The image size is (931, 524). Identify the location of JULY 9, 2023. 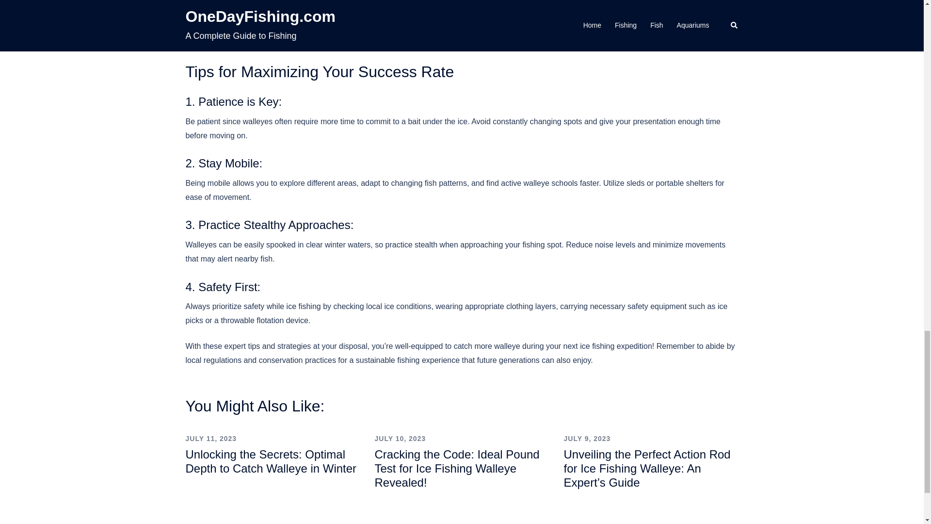
(587, 439).